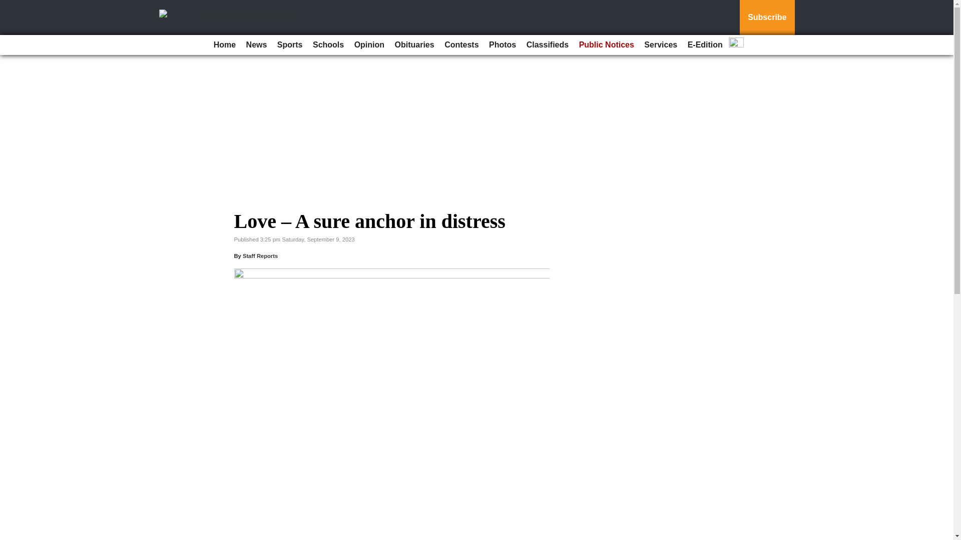 Image resolution: width=961 pixels, height=540 pixels. What do you see at coordinates (414, 45) in the screenshot?
I see `Obituaries` at bounding box center [414, 45].